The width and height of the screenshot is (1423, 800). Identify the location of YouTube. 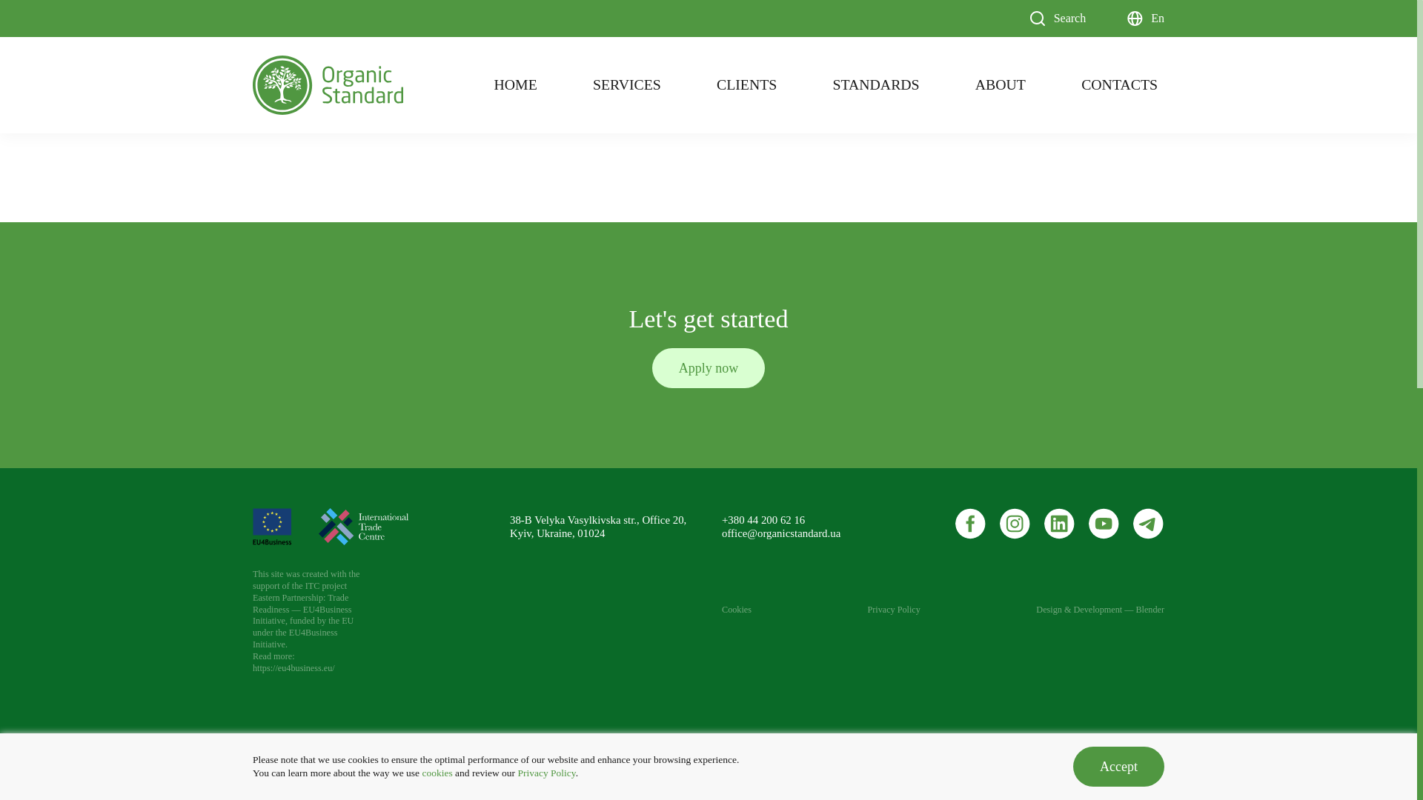
(1104, 523).